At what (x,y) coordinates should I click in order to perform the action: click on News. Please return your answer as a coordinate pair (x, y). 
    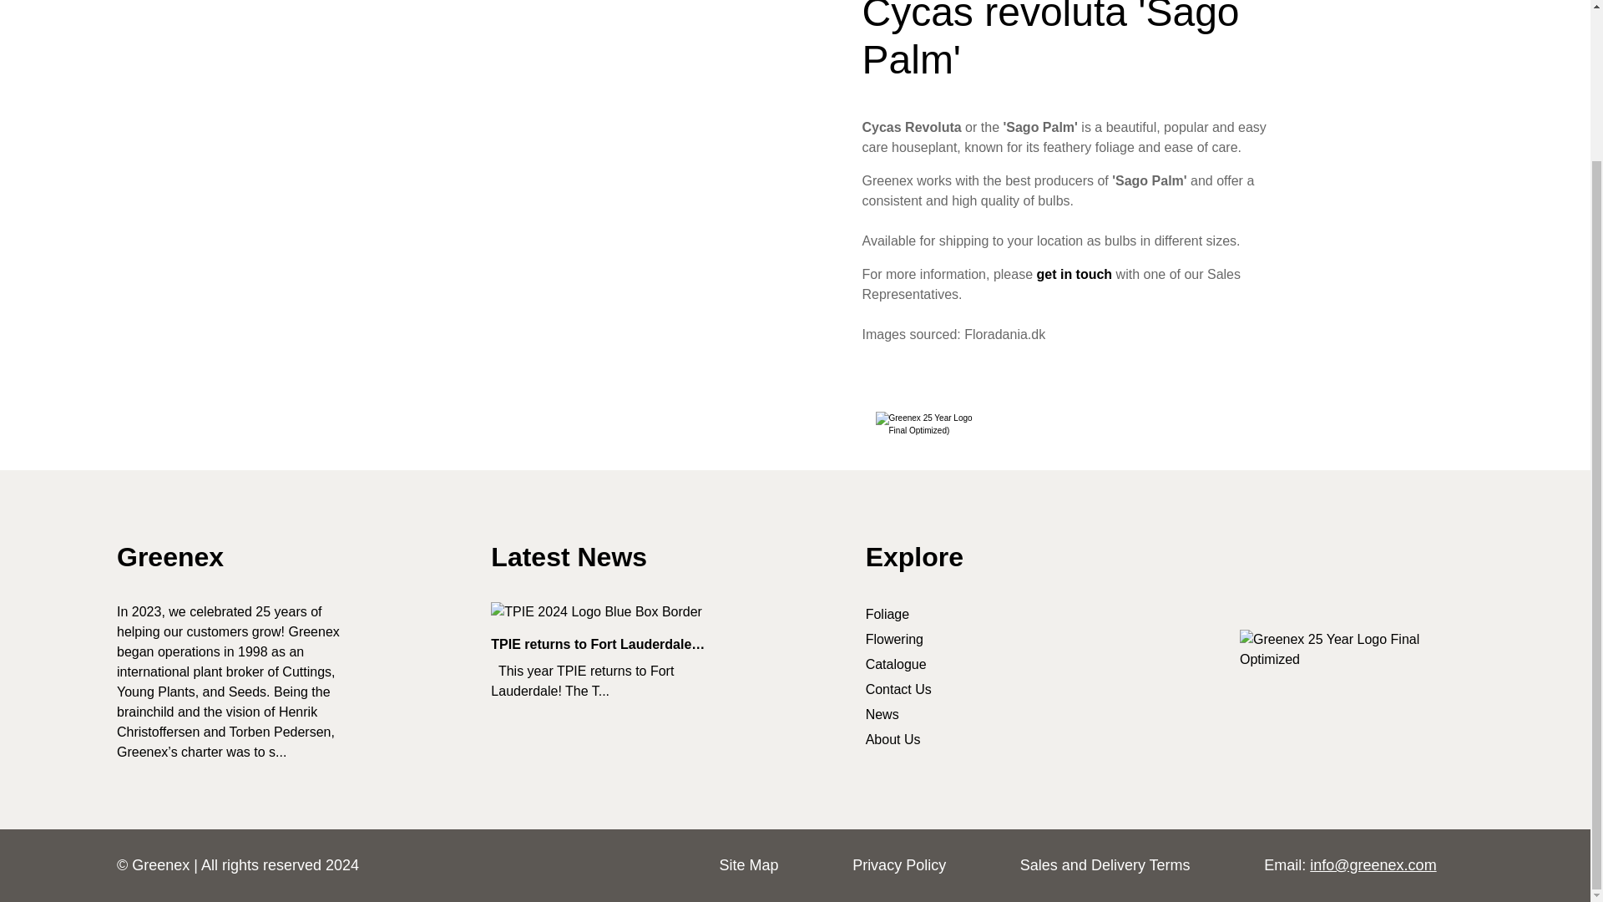
    Looking at the image, I should click on (882, 714).